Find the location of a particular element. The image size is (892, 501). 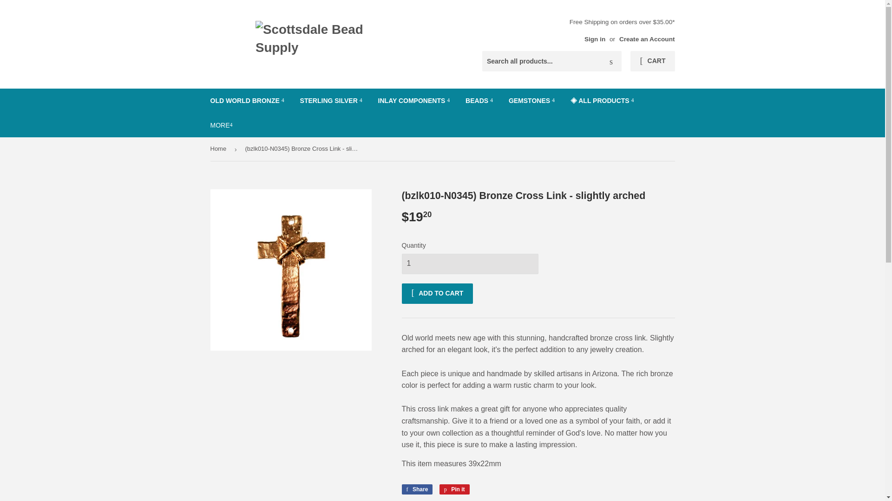

Search is located at coordinates (611, 62).